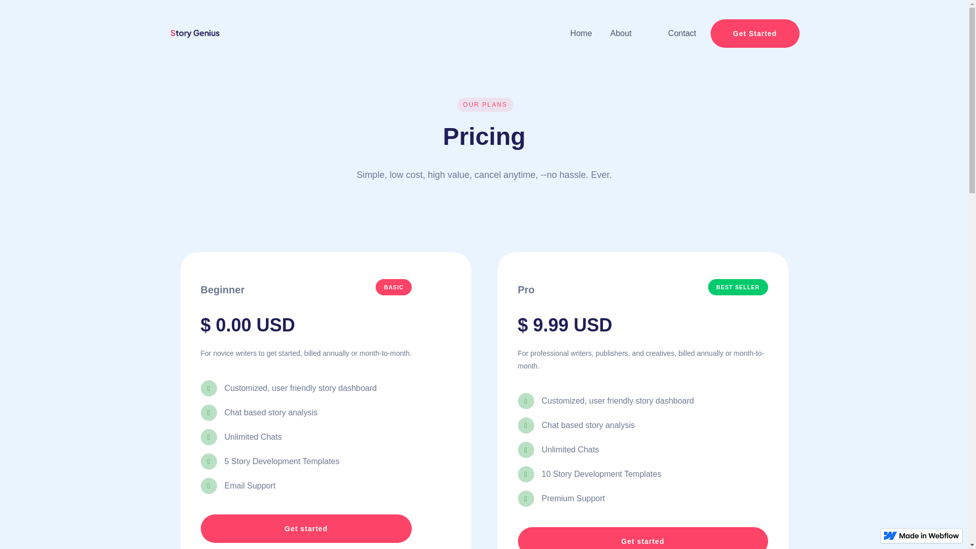 Image resolution: width=976 pixels, height=549 pixels. What do you see at coordinates (581, 34) in the screenshot?
I see `Home` at bounding box center [581, 34].